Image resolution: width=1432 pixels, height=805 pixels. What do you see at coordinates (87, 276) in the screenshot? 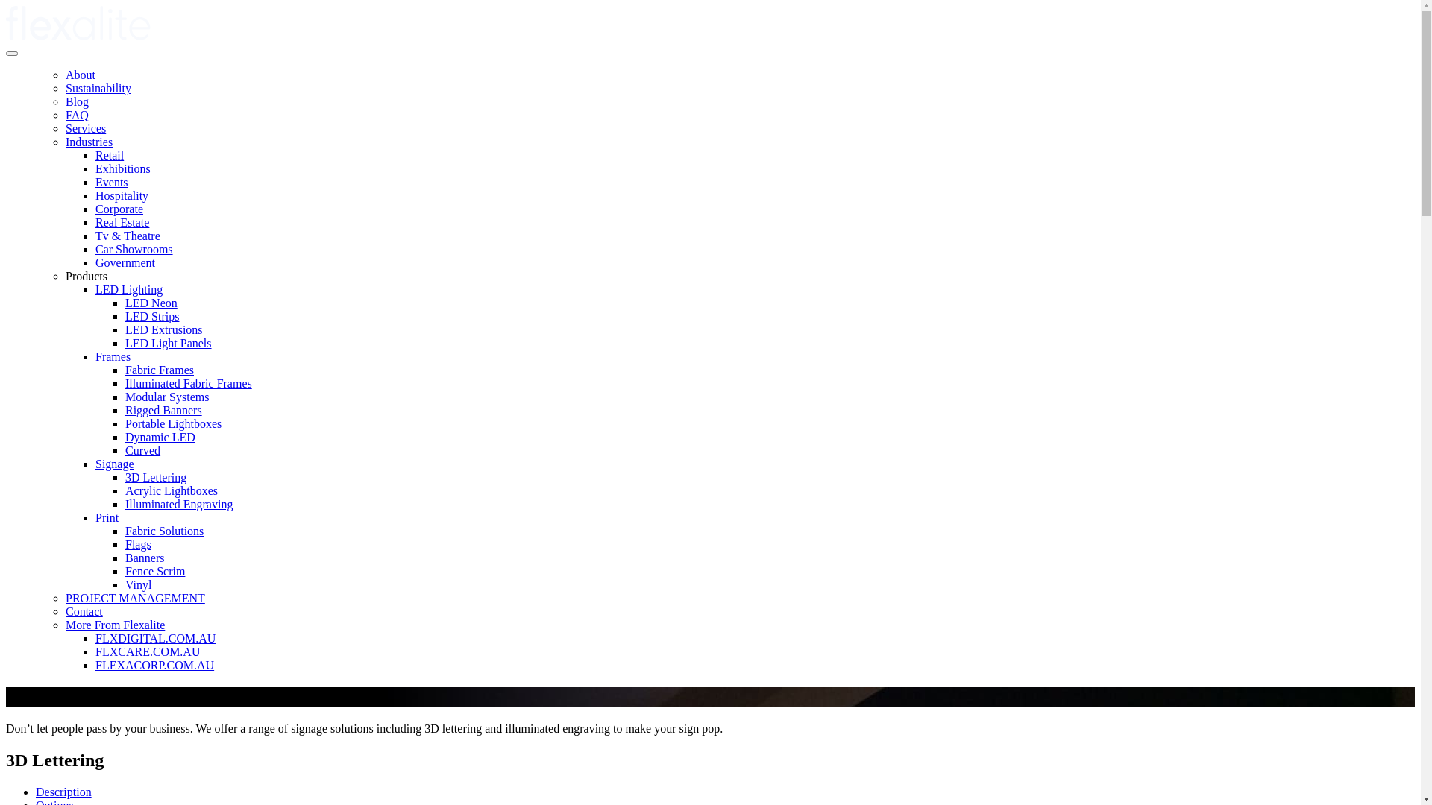
I see `Products` at bounding box center [87, 276].